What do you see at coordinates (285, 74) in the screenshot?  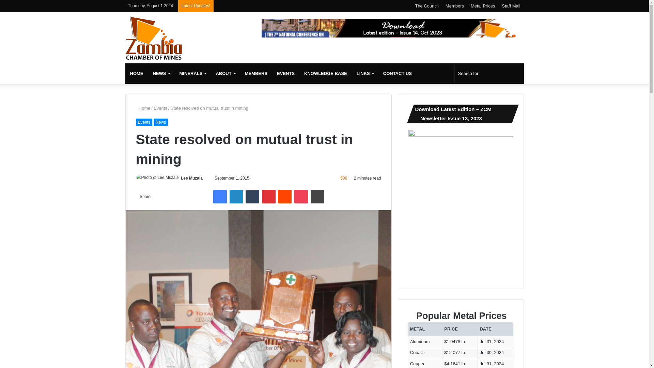 I see `EVENTS` at bounding box center [285, 74].